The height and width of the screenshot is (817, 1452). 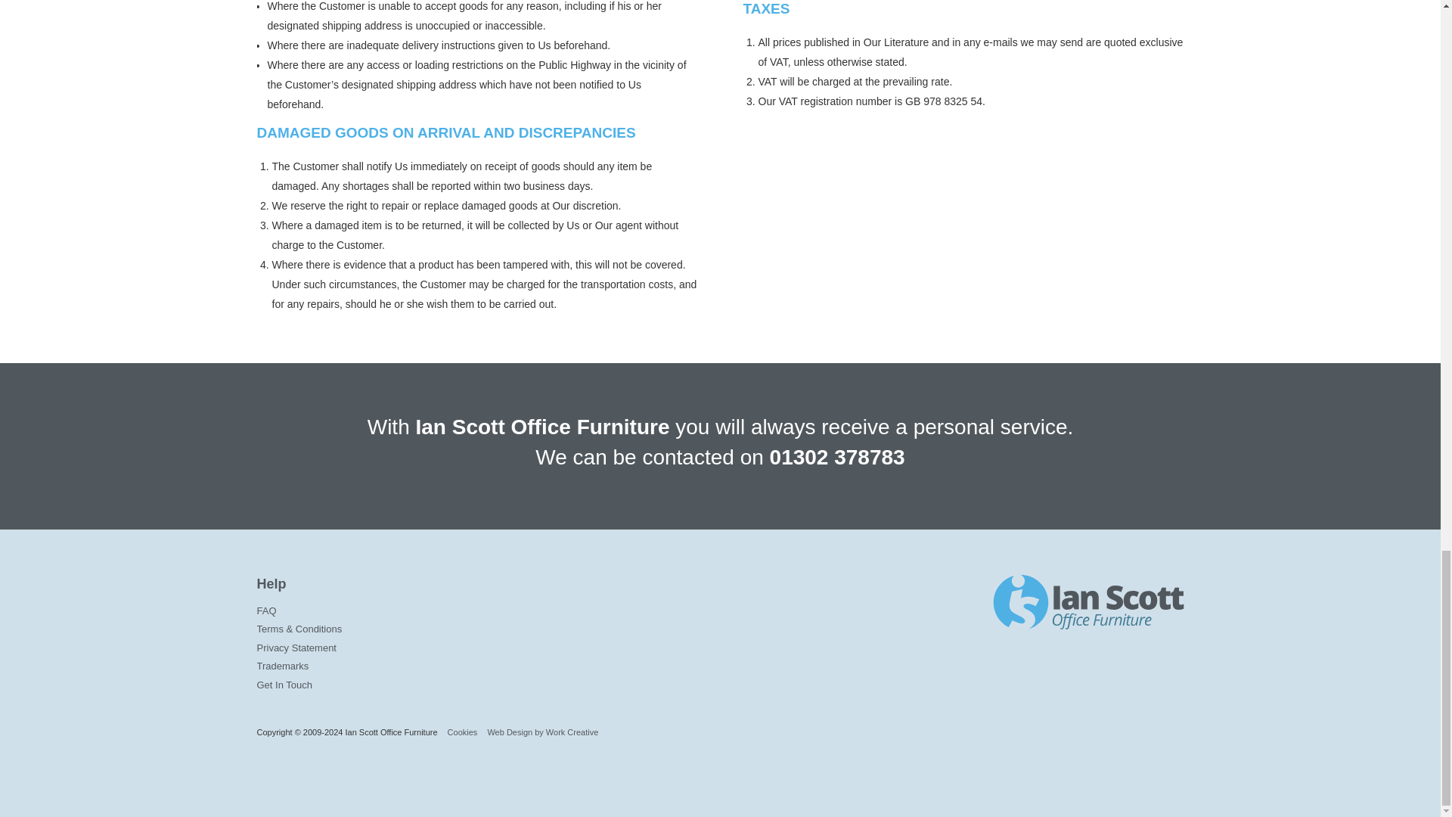 What do you see at coordinates (411, 611) in the screenshot?
I see `FAQ` at bounding box center [411, 611].